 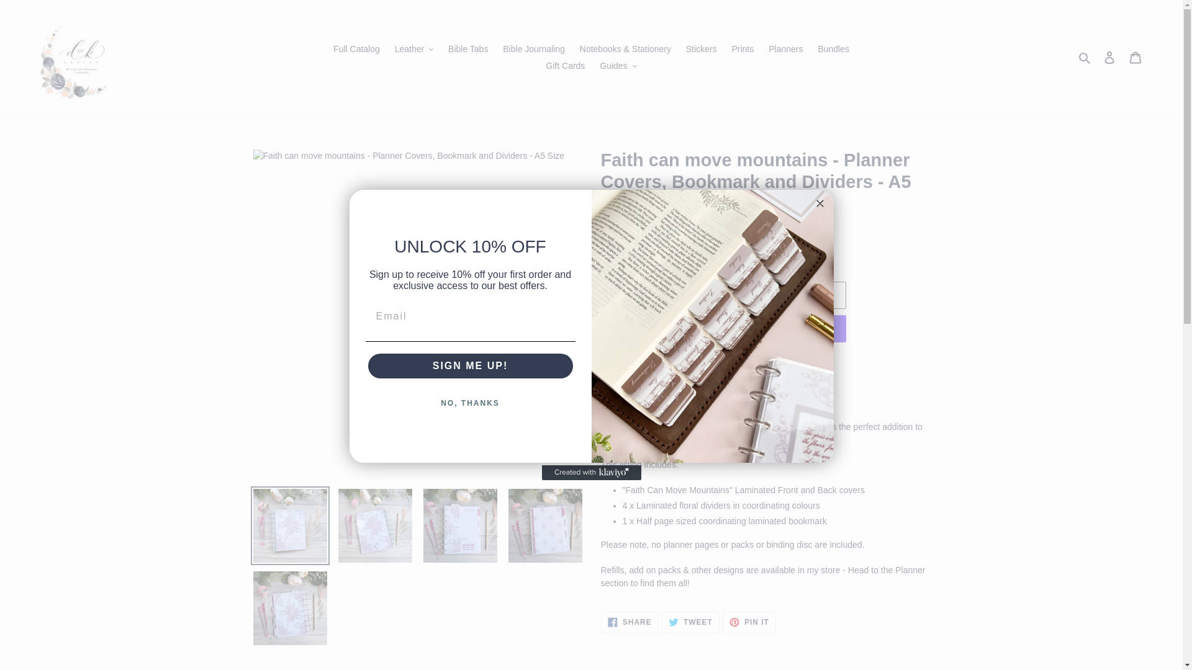 What do you see at coordinates (468, 48) in the screenshot?
I see `Bible Tabs` at bounding box center [468, 48].